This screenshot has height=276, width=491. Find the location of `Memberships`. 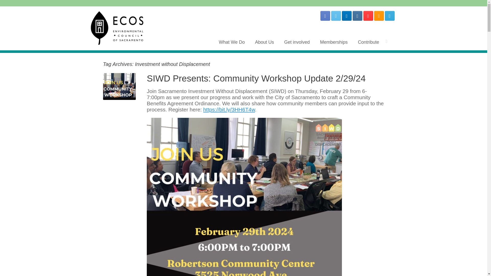

Memberships is located at coordinates (333, 42).